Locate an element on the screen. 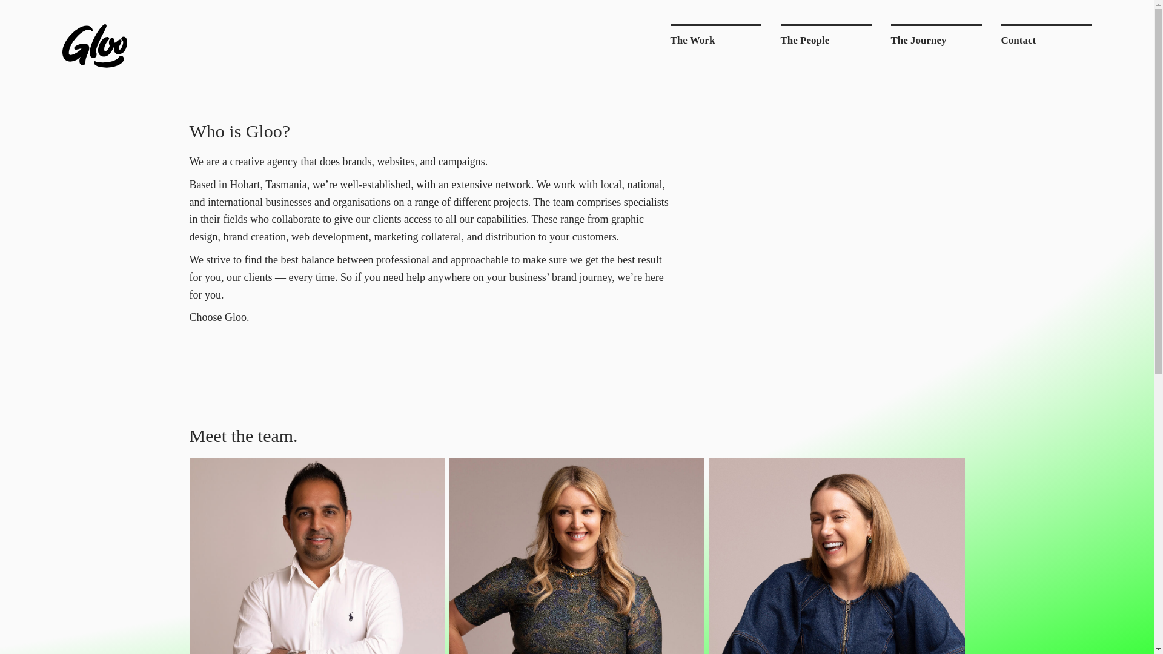 Image resolution: width=1163 pixels, height=654 pixels. The Journey is located at coordinates (936, 38).